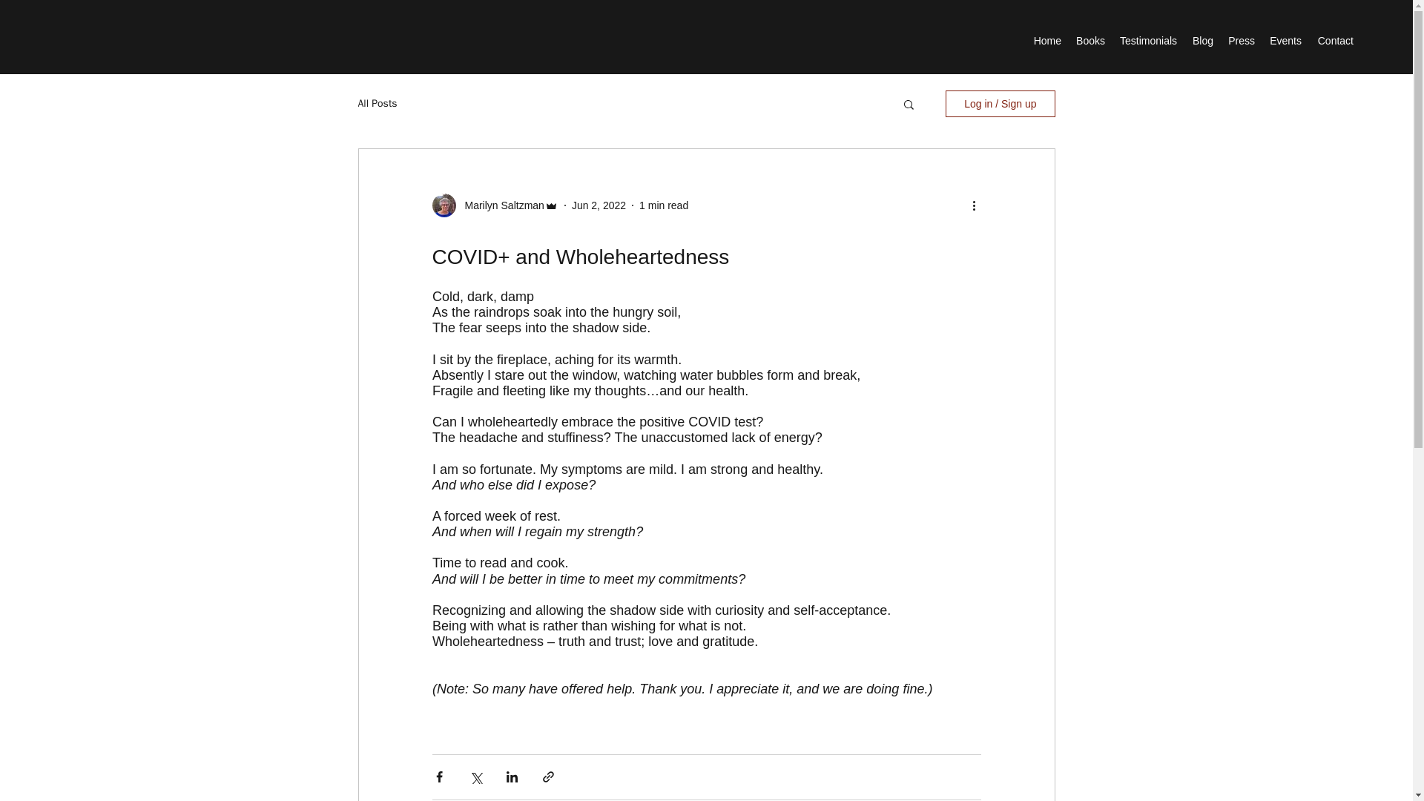  I want to click on Blog, so click(1202, 40).